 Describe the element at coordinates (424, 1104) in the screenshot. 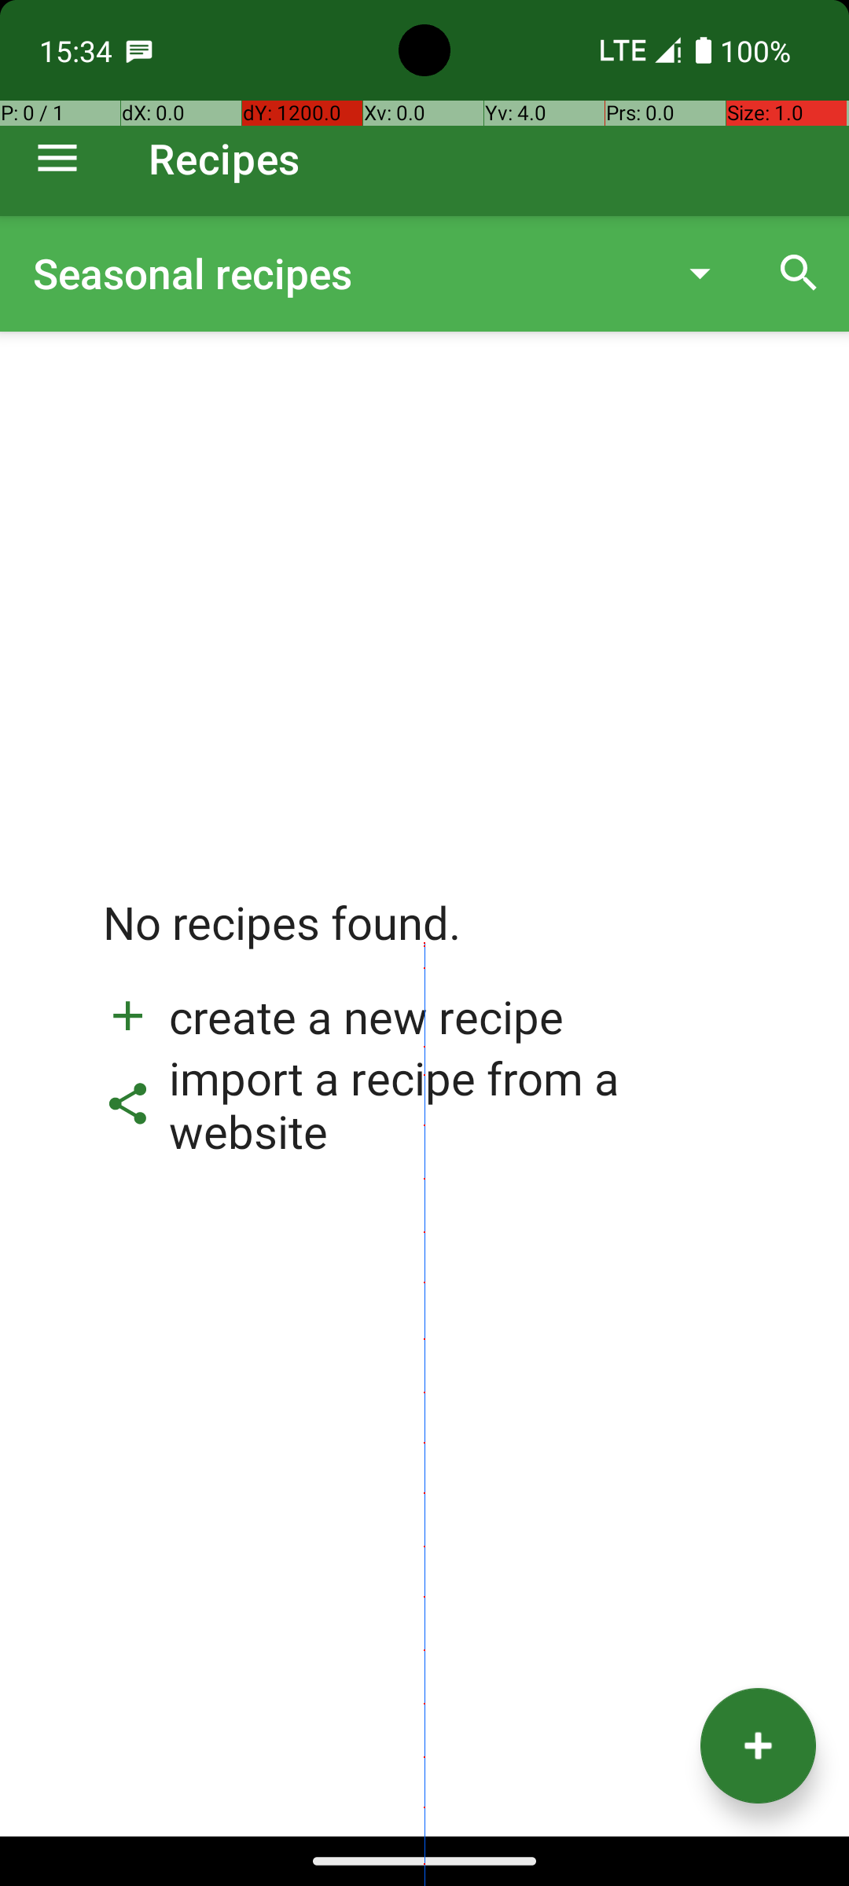

I see `import a recipe from a website` at that location.